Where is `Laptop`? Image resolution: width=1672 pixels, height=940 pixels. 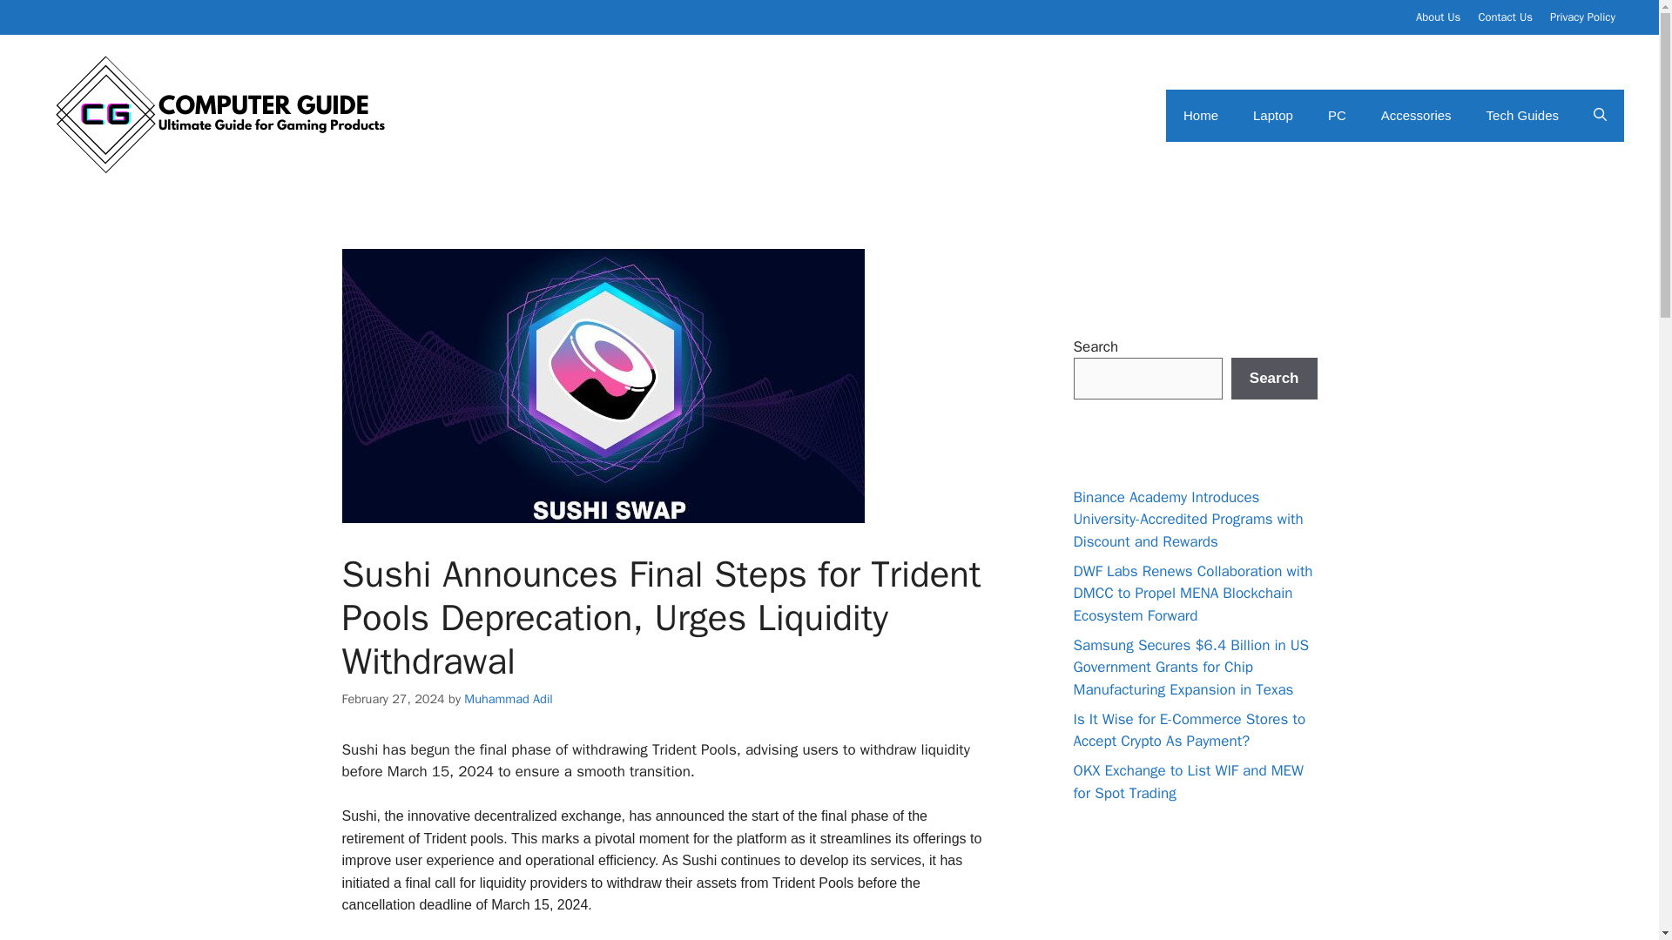 Laptop is located at coordinates (1273, 115).